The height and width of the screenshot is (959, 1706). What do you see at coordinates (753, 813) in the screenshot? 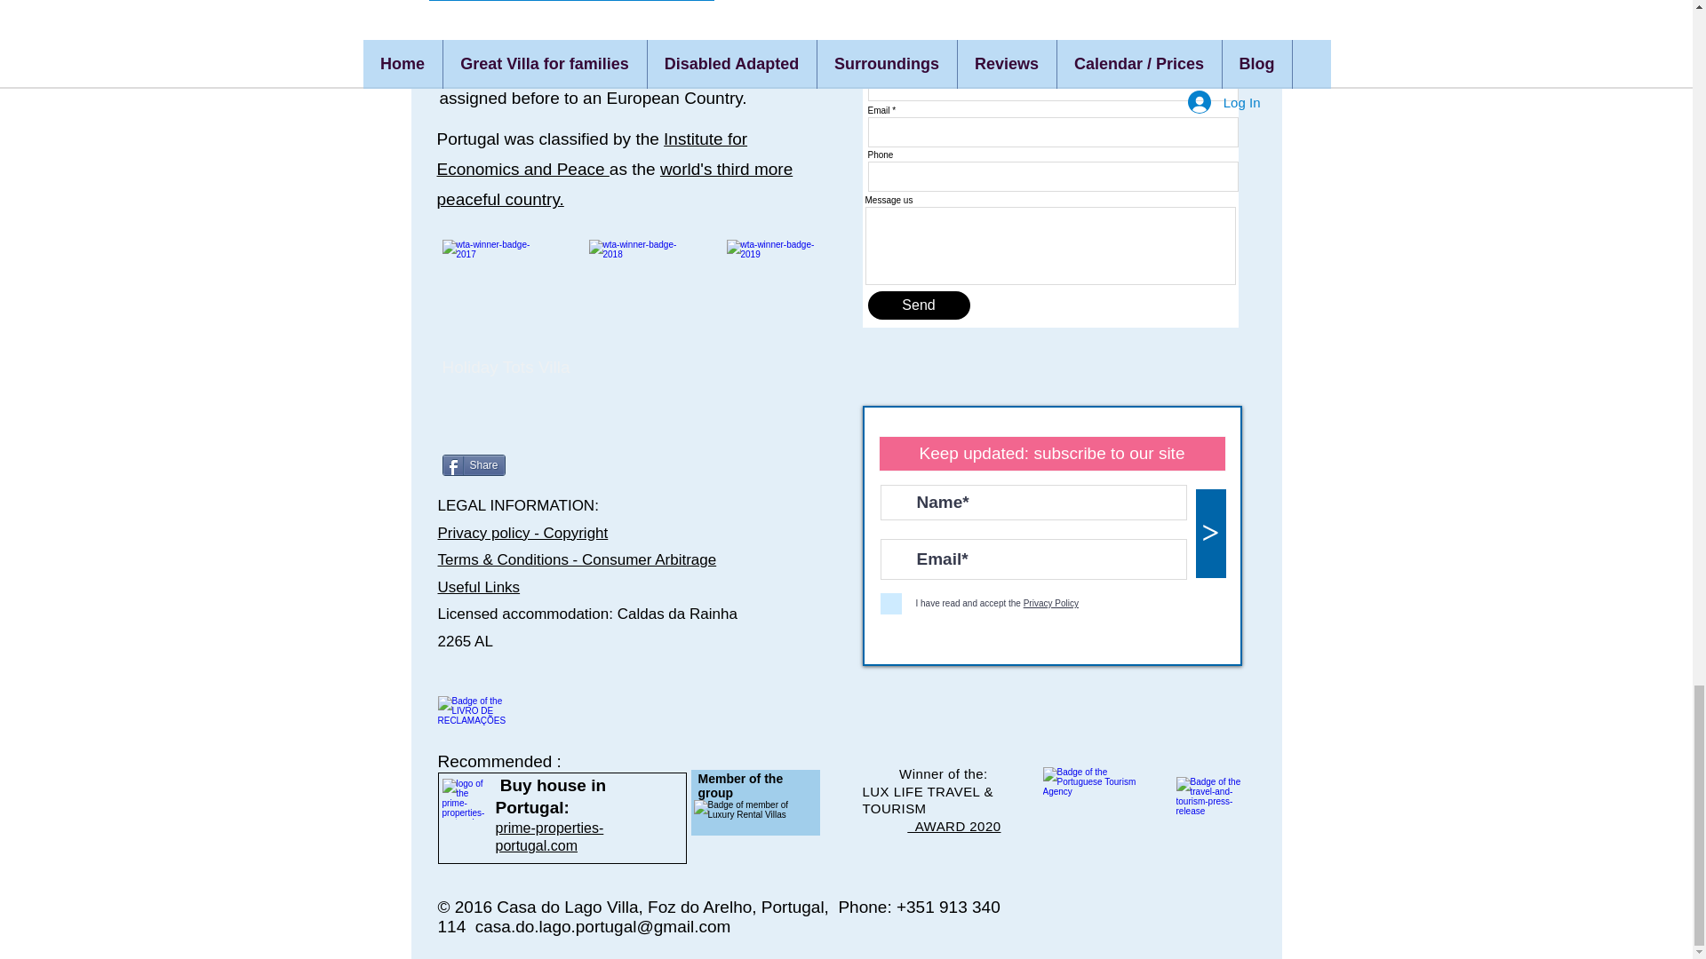
I see `Casa do Lago Holiday Villa` at bounding box center [753, 813].